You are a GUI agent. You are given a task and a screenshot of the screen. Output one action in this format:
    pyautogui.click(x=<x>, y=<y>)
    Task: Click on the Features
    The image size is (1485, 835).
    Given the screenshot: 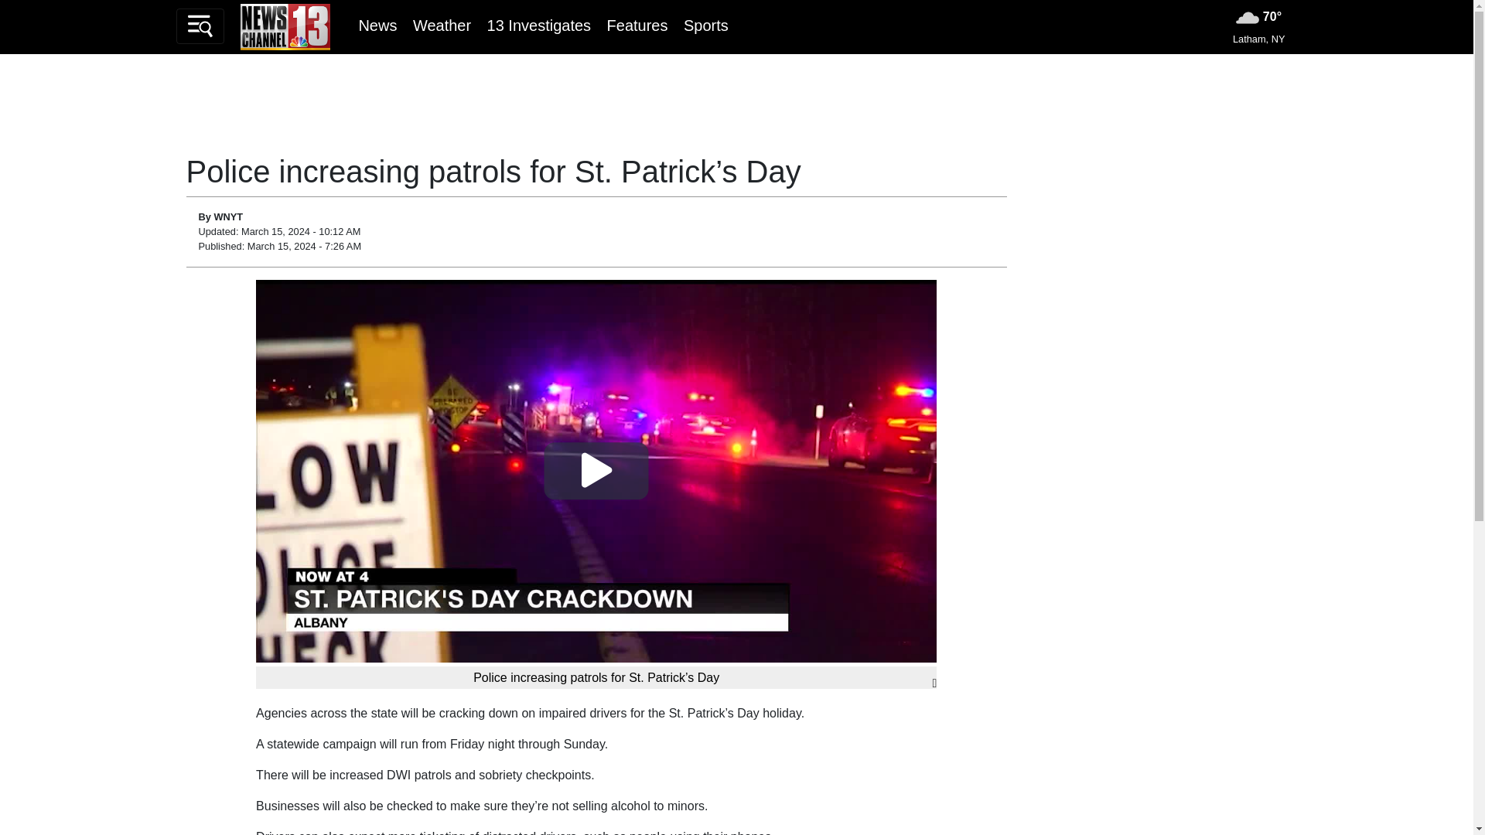 What is the action you would take?
    pyautogui.click(x=637, y=25)
    